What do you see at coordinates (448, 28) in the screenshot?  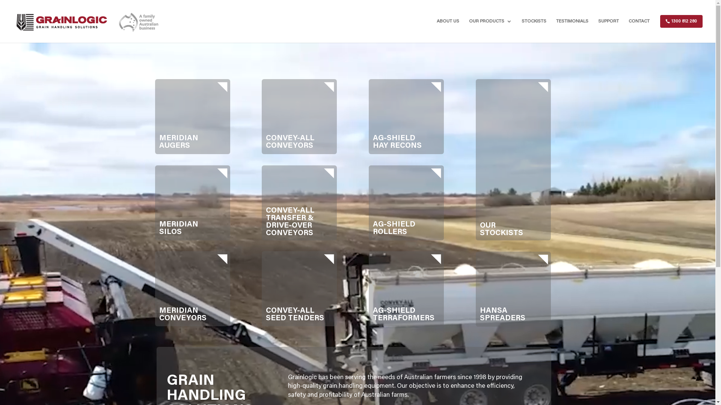 I see `ABOUT US` at bounding box center [448, 28].